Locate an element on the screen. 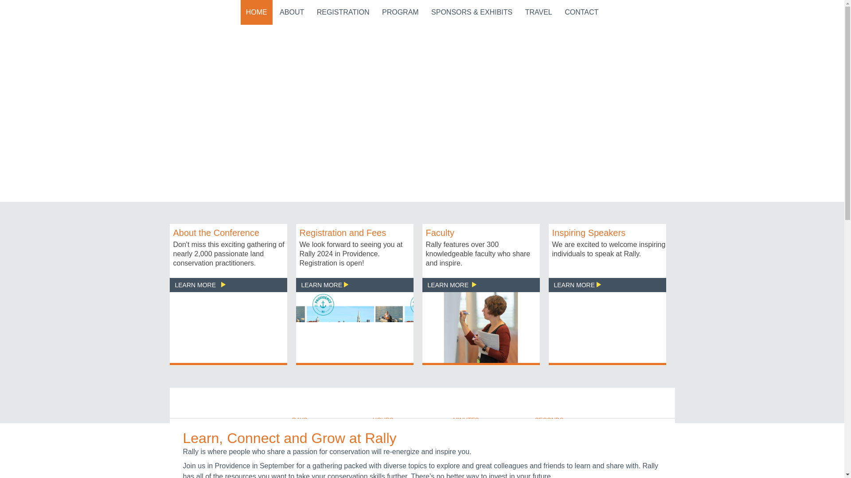  LEARN MORE is located at coordinates (577, 285).